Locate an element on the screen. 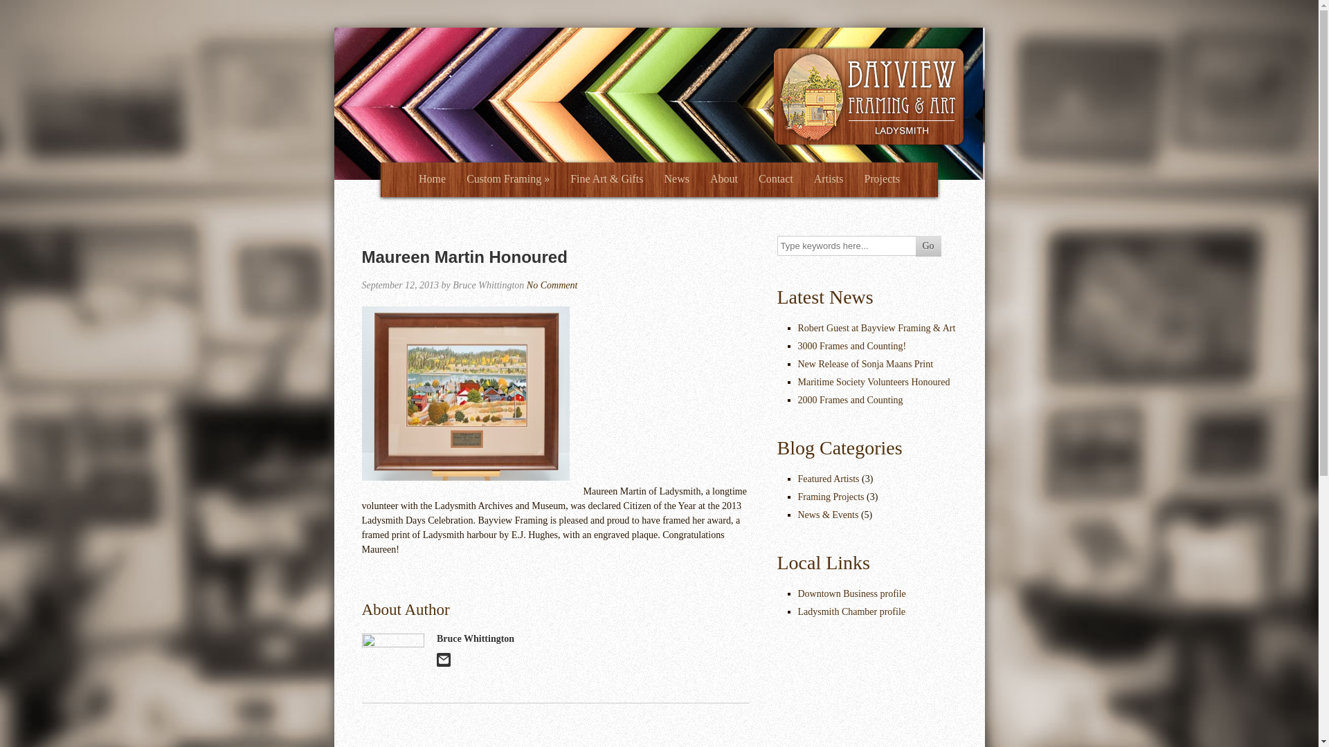 The image size is (1329, 747). No Comment is located at coordinates (552, 285).